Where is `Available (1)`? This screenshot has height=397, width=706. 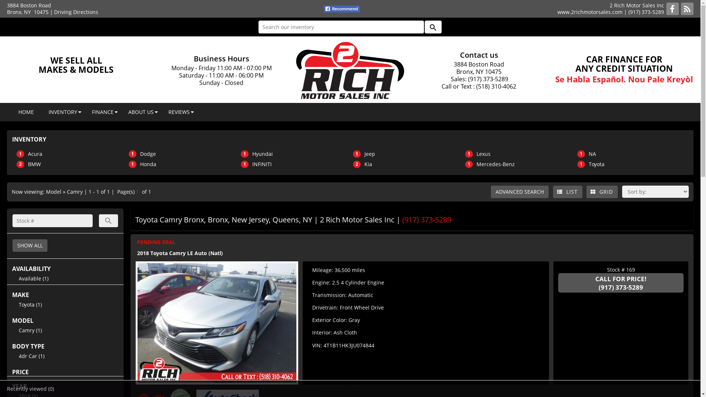
Available (1) is located at coordinates (34, 278).